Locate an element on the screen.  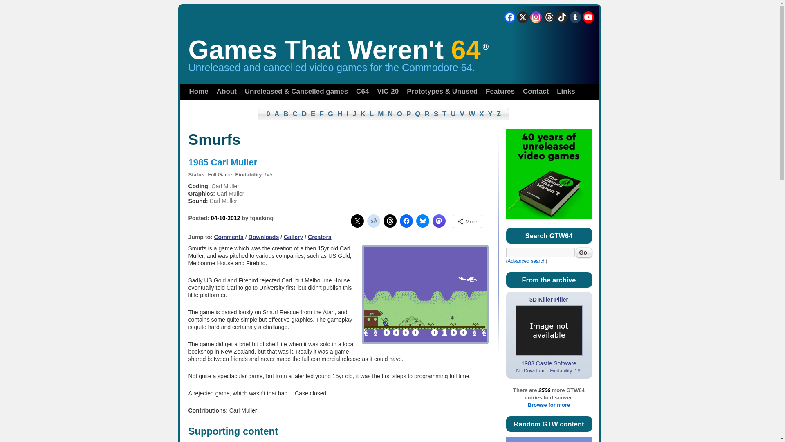
Various other site features and interviews is located at coordinates (500, 92).